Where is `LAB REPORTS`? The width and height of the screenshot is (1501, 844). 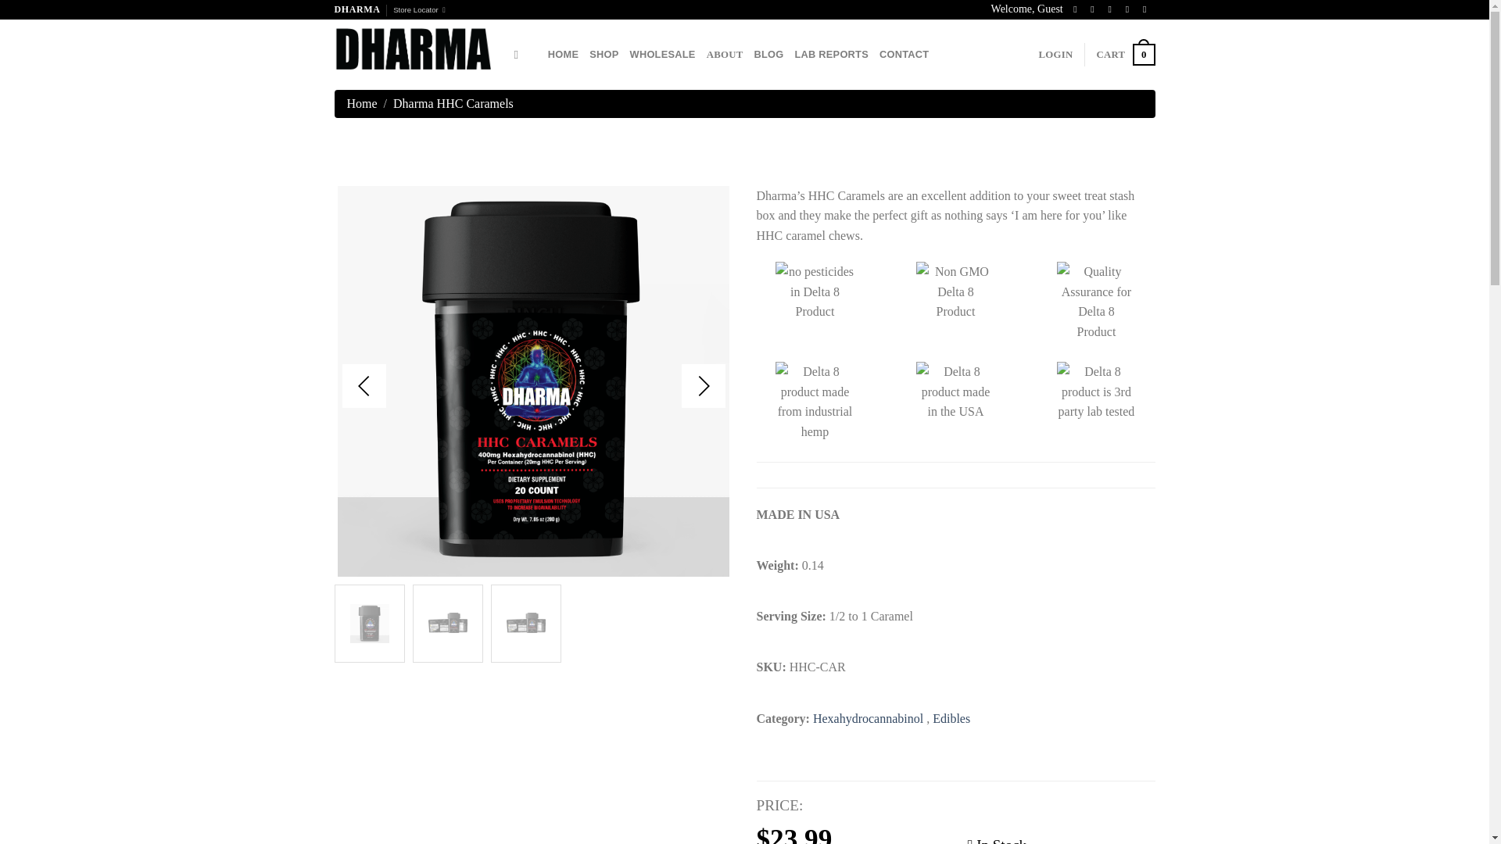 LAB REPORTS is located at coordinates (831, 54).